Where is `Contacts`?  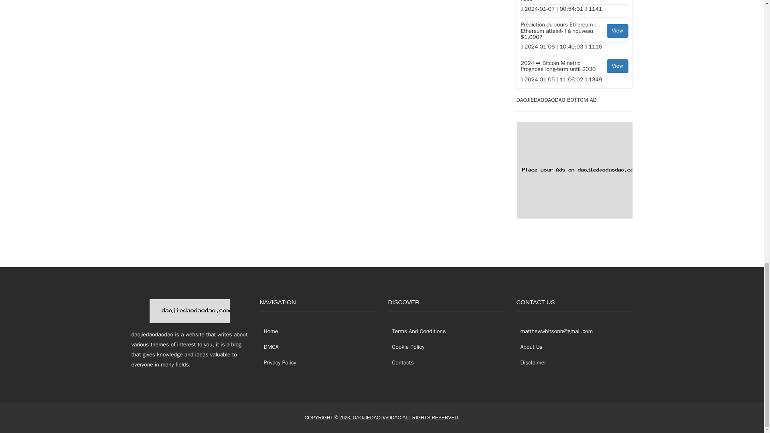
Contacts is located at coordinates (401, 362).